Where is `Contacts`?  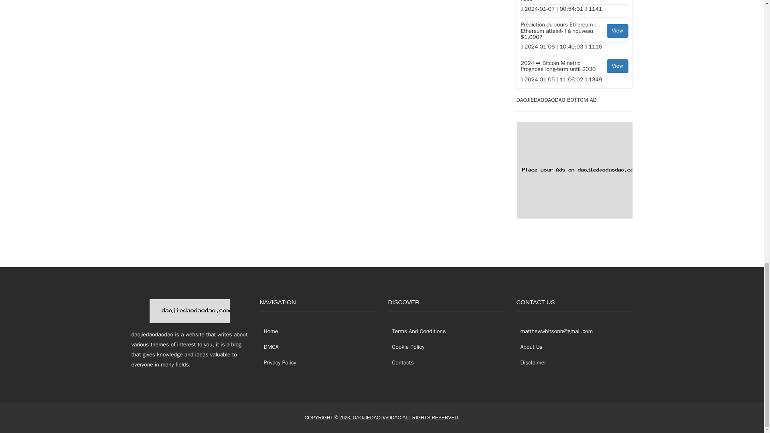
Contacts is located at coordinates (401, 362).